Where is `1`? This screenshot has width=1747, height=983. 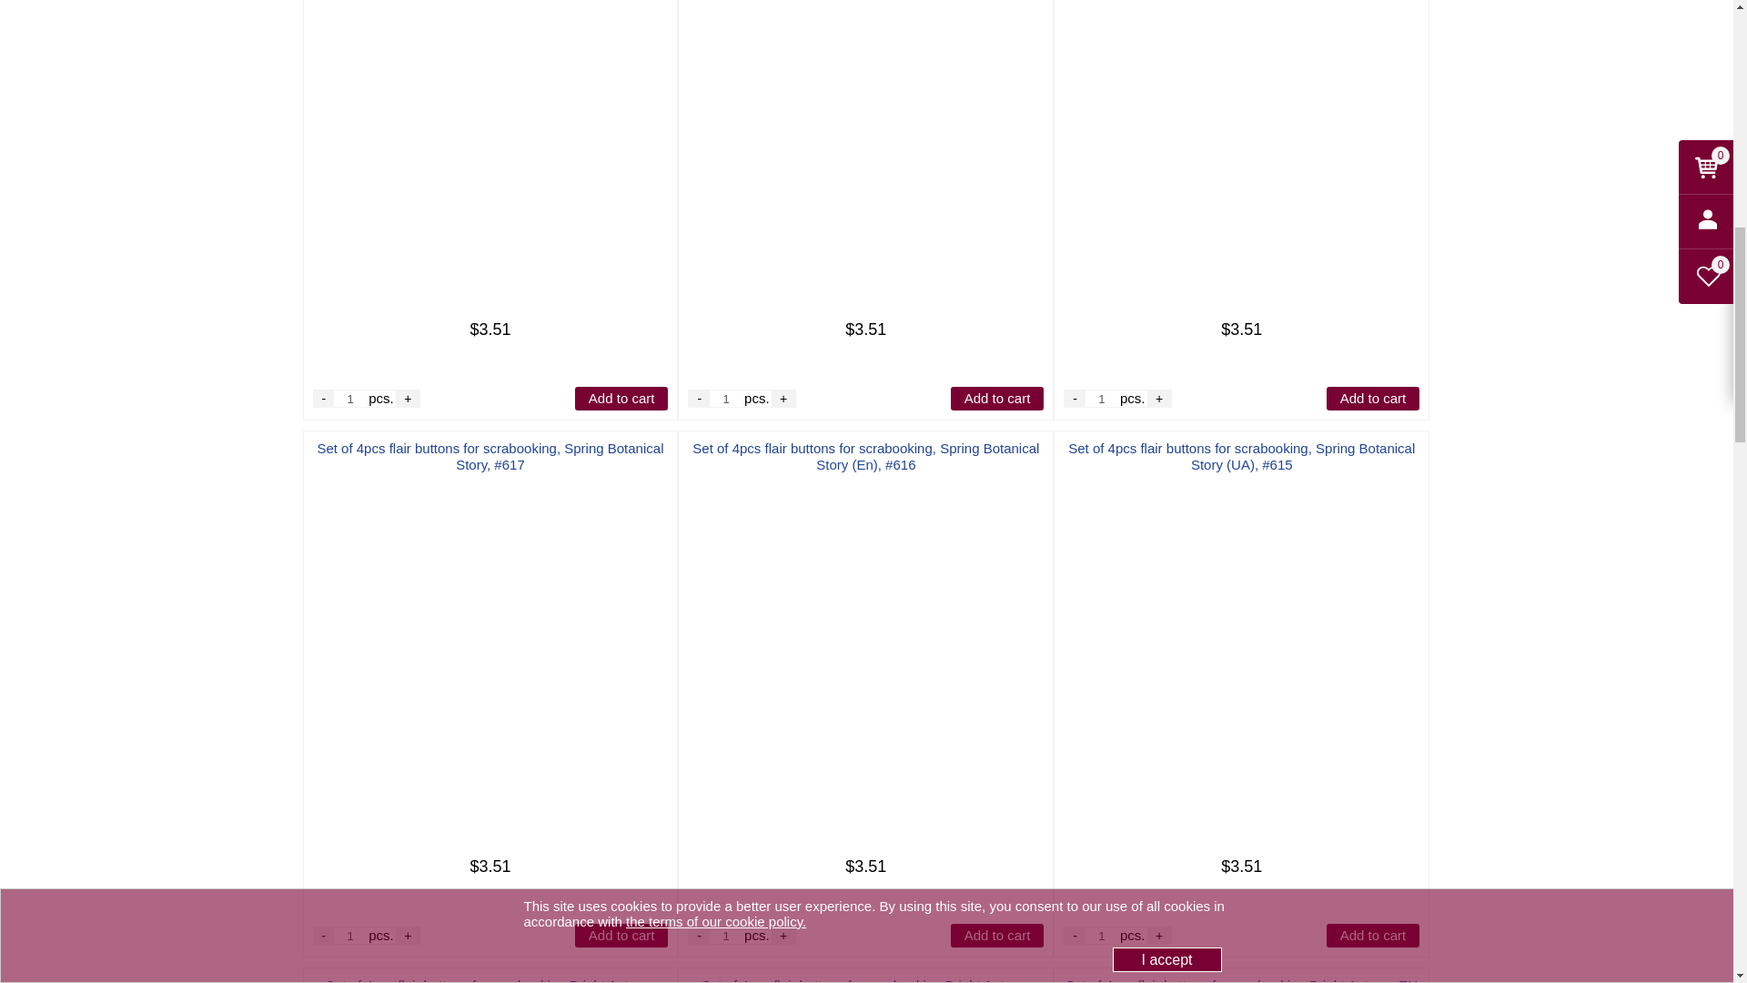 1 is located at coordinates (726, 399).